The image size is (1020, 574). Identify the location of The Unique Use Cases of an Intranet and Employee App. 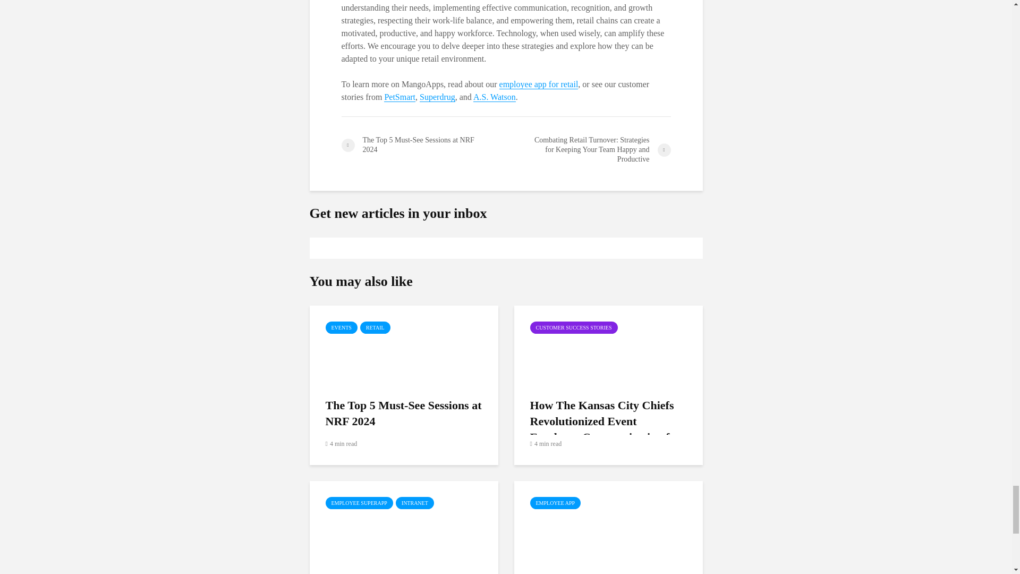
(403, 520).